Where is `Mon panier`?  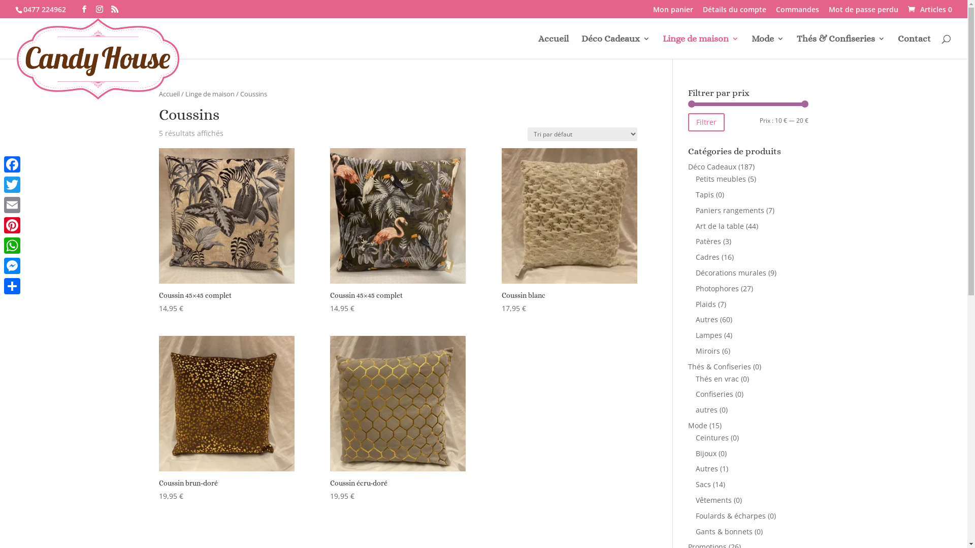
Mon panier is located at coordinates (673, 12).